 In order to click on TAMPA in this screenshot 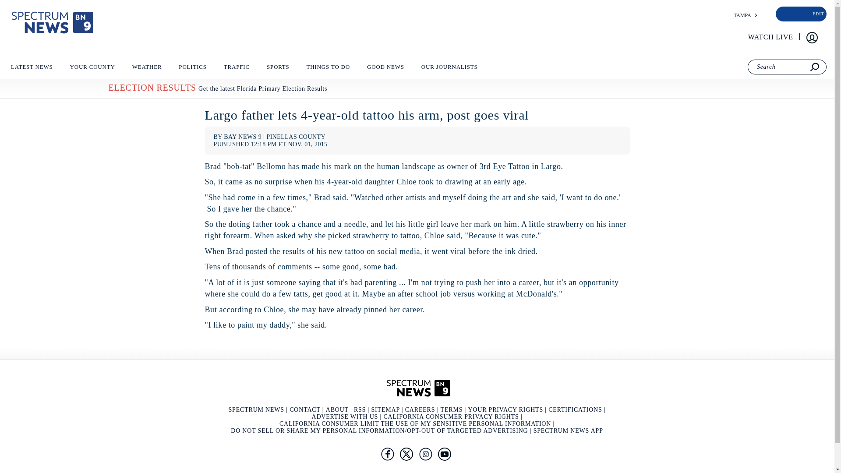, I will do `click(742, 15)`.